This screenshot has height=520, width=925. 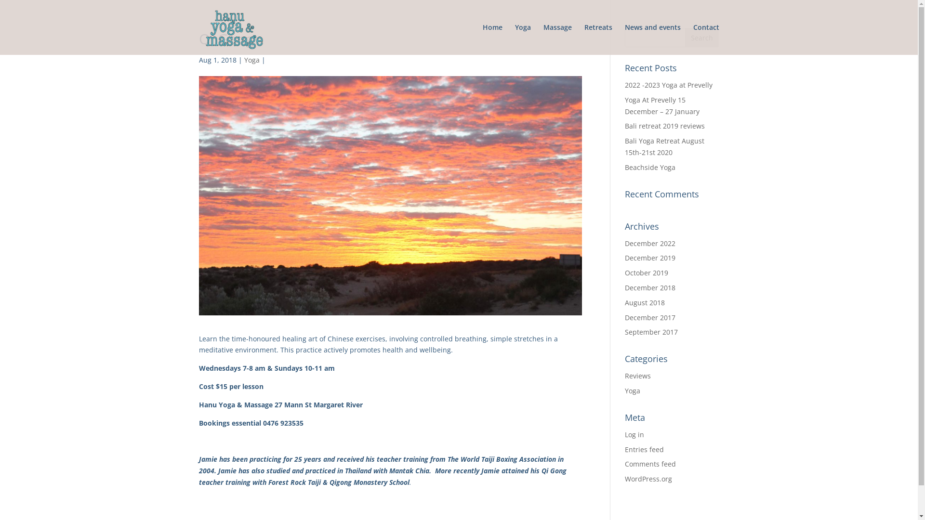 What do you see at coordinates (702, 38) in the screenshot?
I see `Search` at bounding box center [702, 38].